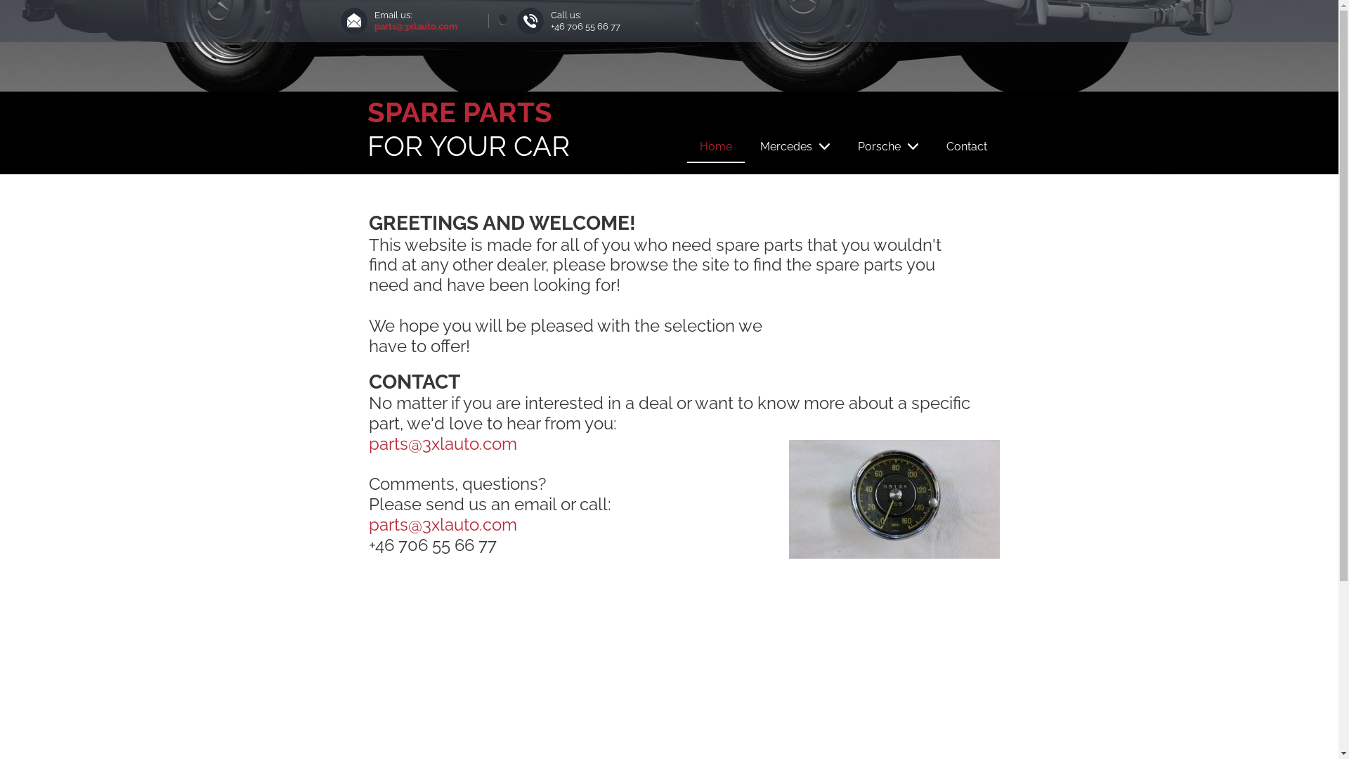  What do you see at coordinates (795, 147) in the screenshot?
I see `Mercedes` at bounding box center [795, 147].